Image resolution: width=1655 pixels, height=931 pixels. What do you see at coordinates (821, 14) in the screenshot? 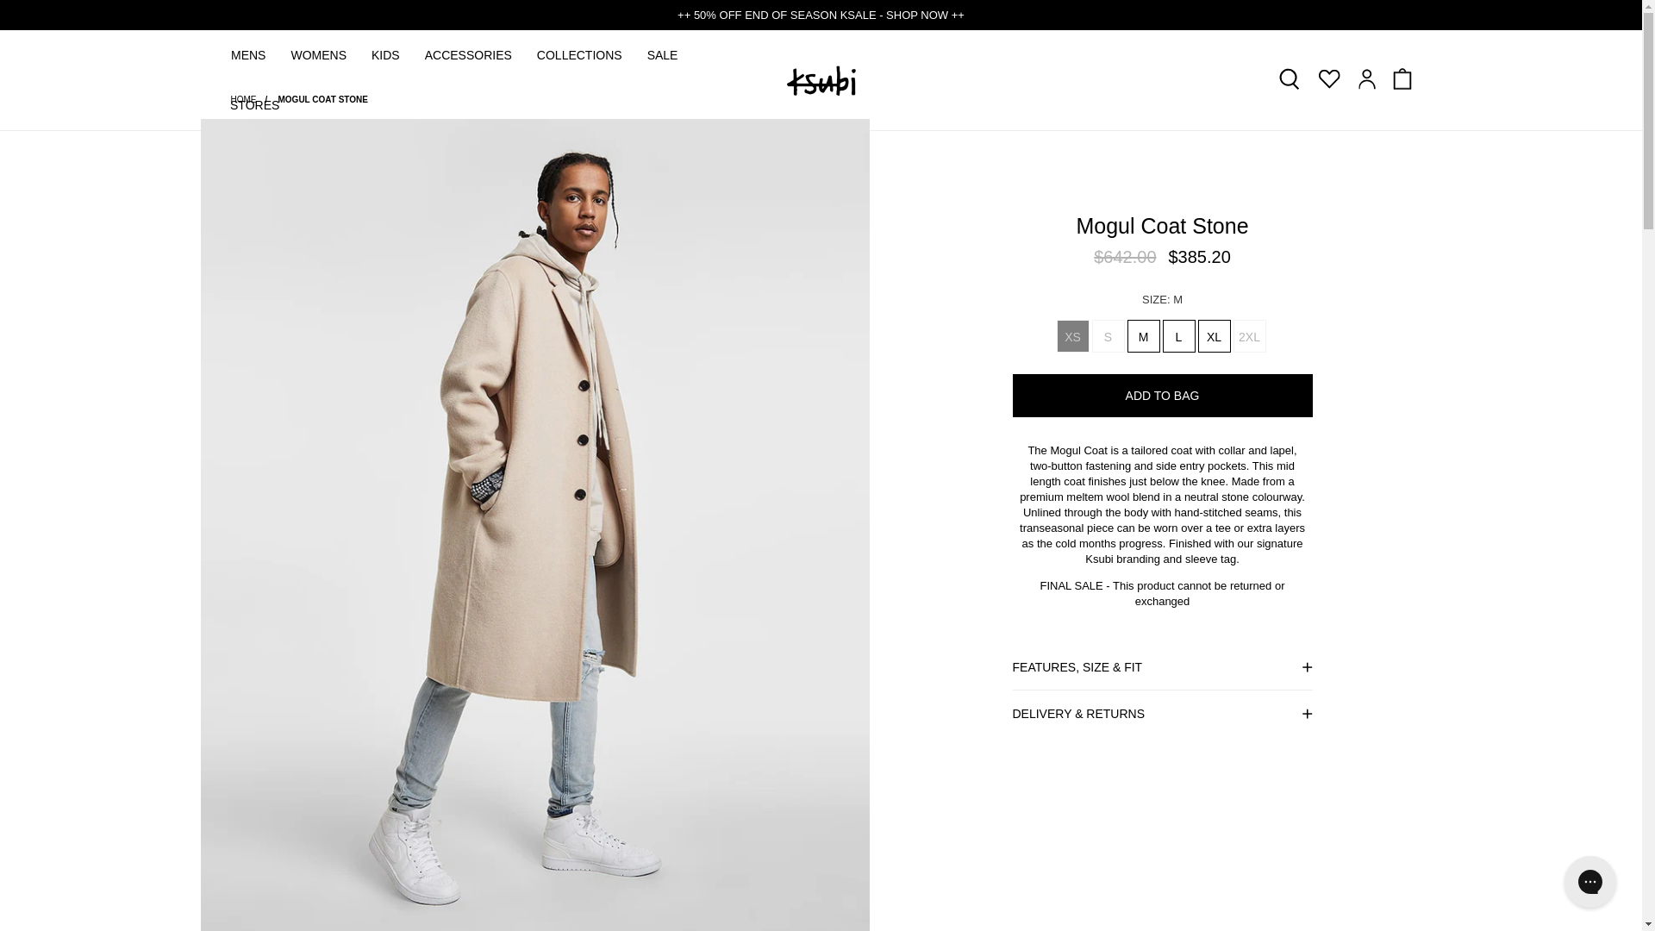
I see `KSUBI SALE` at bounding box center [821, 14].